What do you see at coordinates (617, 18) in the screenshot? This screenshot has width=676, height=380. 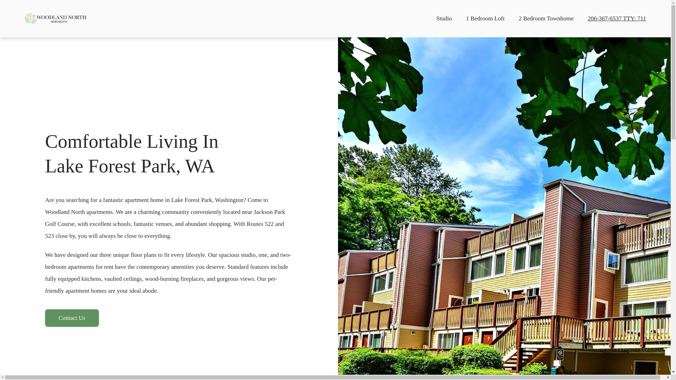 I see `206-367-6537 TTY: 711` at bounding box center [617, 18].